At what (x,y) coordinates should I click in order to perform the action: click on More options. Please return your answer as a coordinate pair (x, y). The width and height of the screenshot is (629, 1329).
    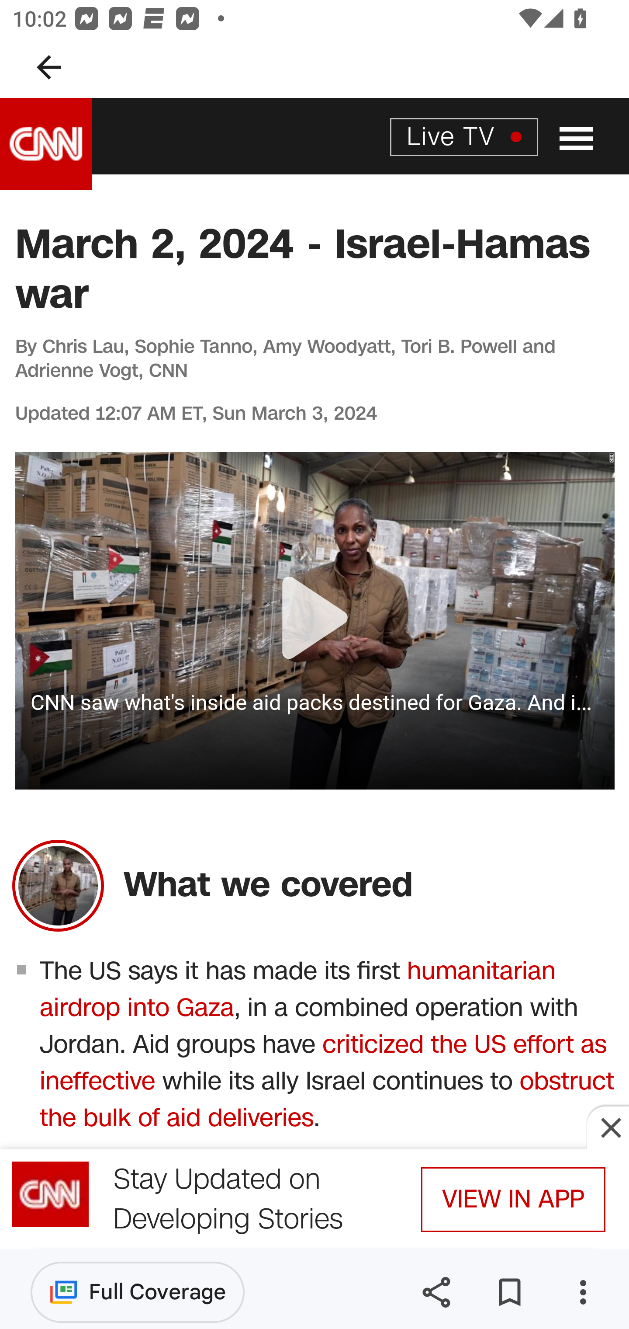
    Looking at the image, I should click on (583, 1292).